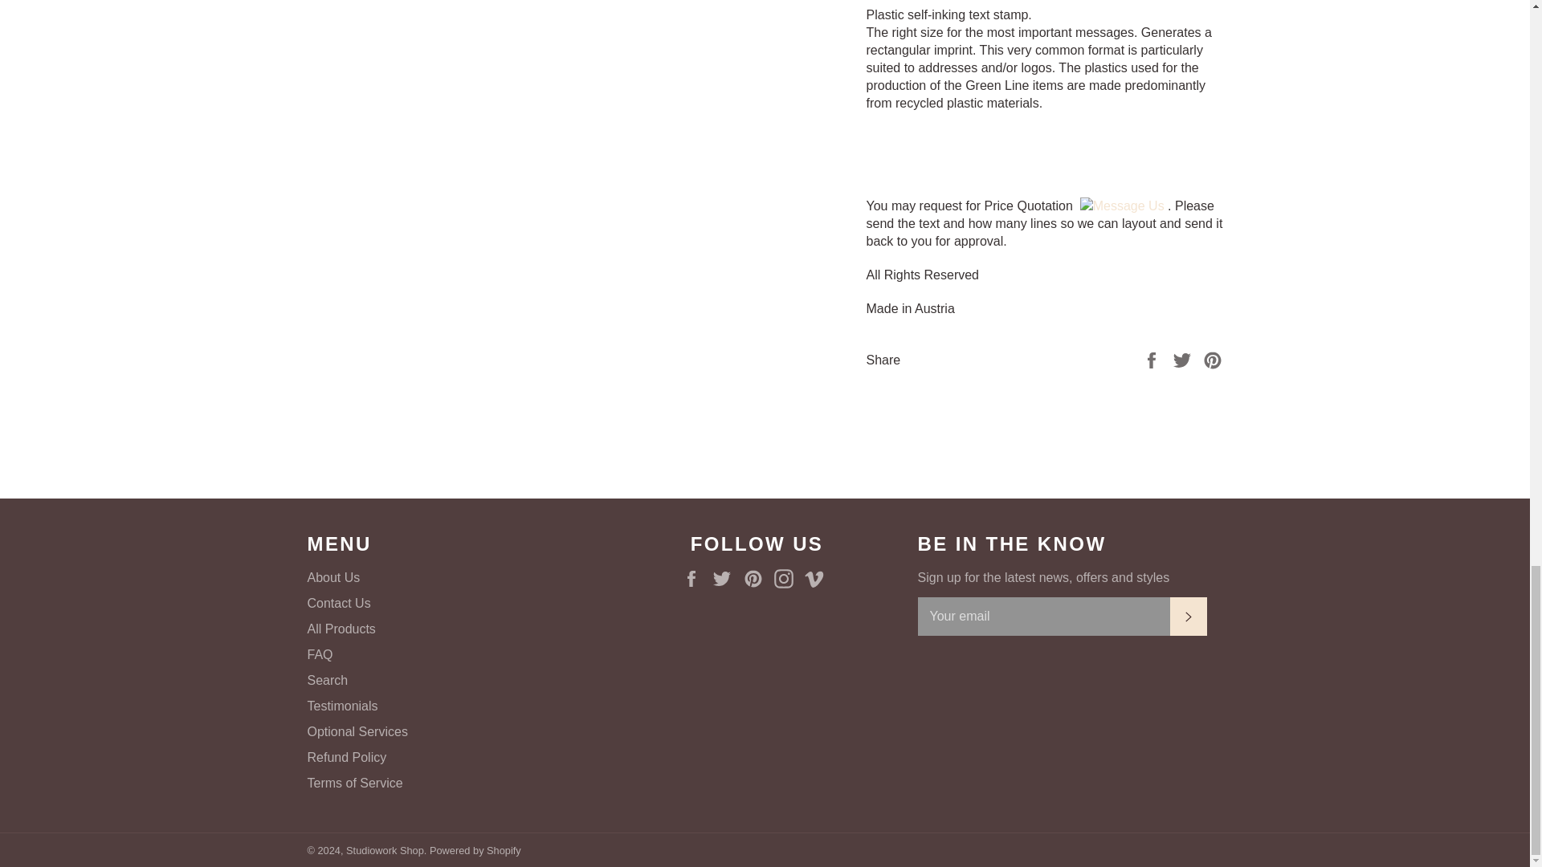 Image resolution: width=1542 pixels, height=867 pixels. Describe the element at coordinates (726, 578) in the screenshot. I see `Studiowork Shop on Twitter` at that location.